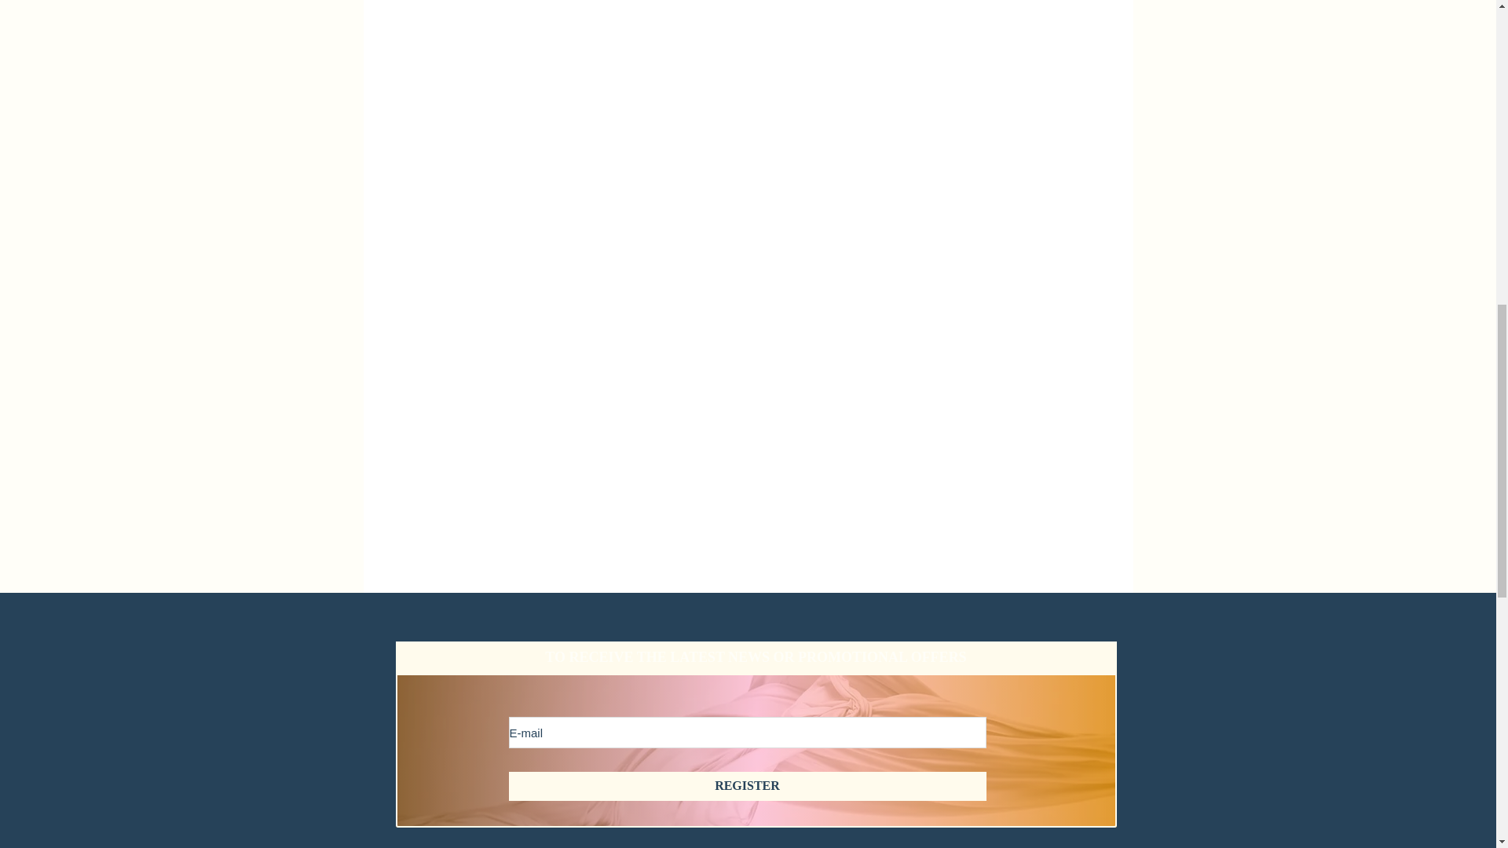  Describe the element at coordinates (748, 785) in the screenshot. I see `REGISTER` at that location.